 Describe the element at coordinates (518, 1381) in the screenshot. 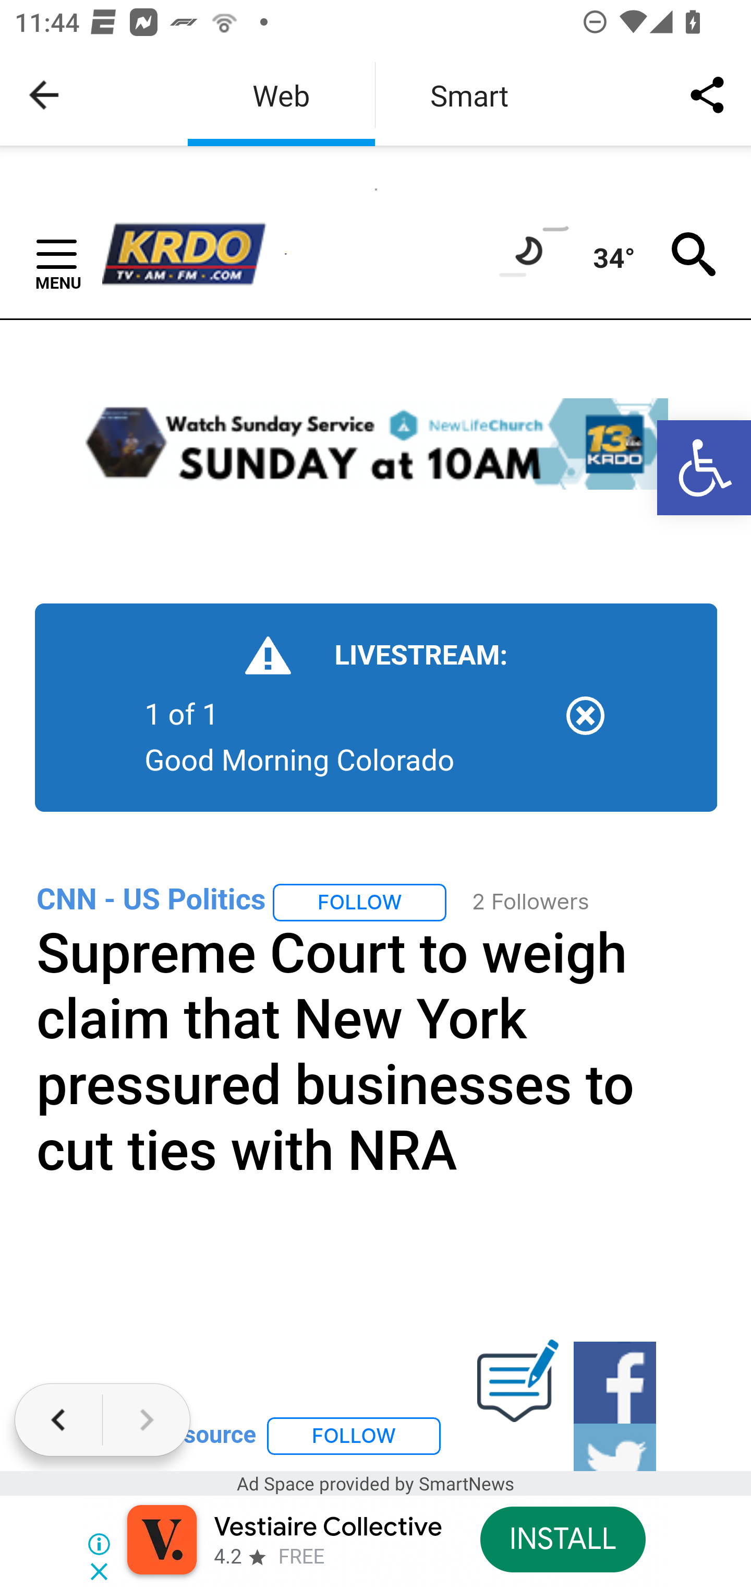

I see `comment_icon` at that location.